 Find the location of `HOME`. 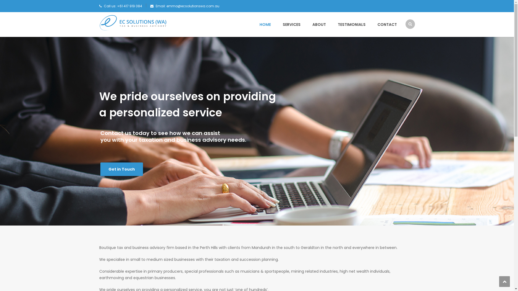

HOME is located at coordinates (265, 25).